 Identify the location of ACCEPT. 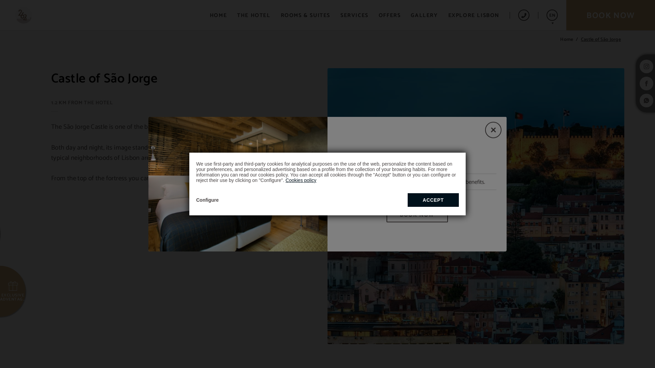
(433, 200).